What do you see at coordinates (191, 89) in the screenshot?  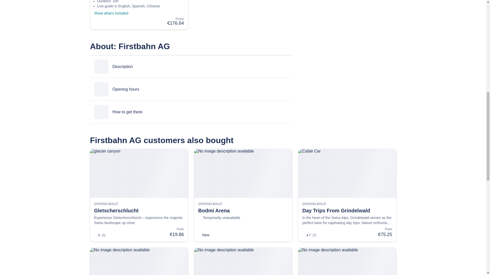 I see `Opening hours` at bounding box center [191, 89].